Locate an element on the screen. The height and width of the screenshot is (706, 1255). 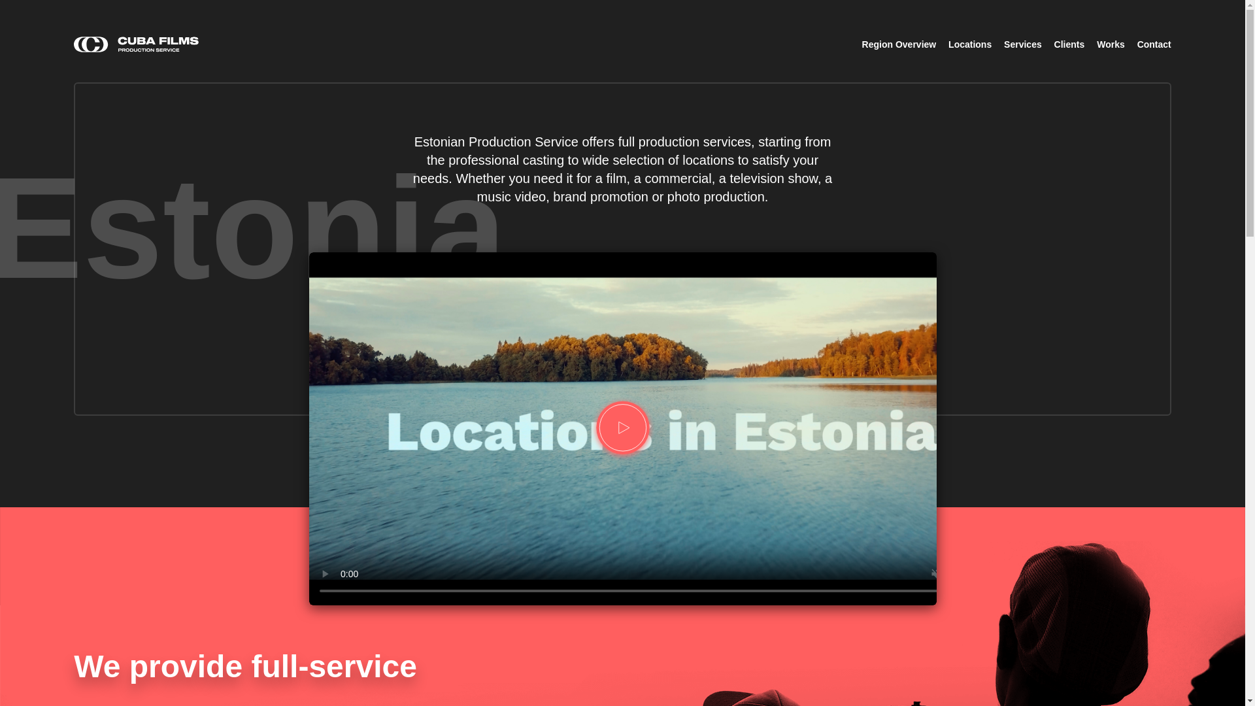
Region Overview is located at coordinates (899, 44).